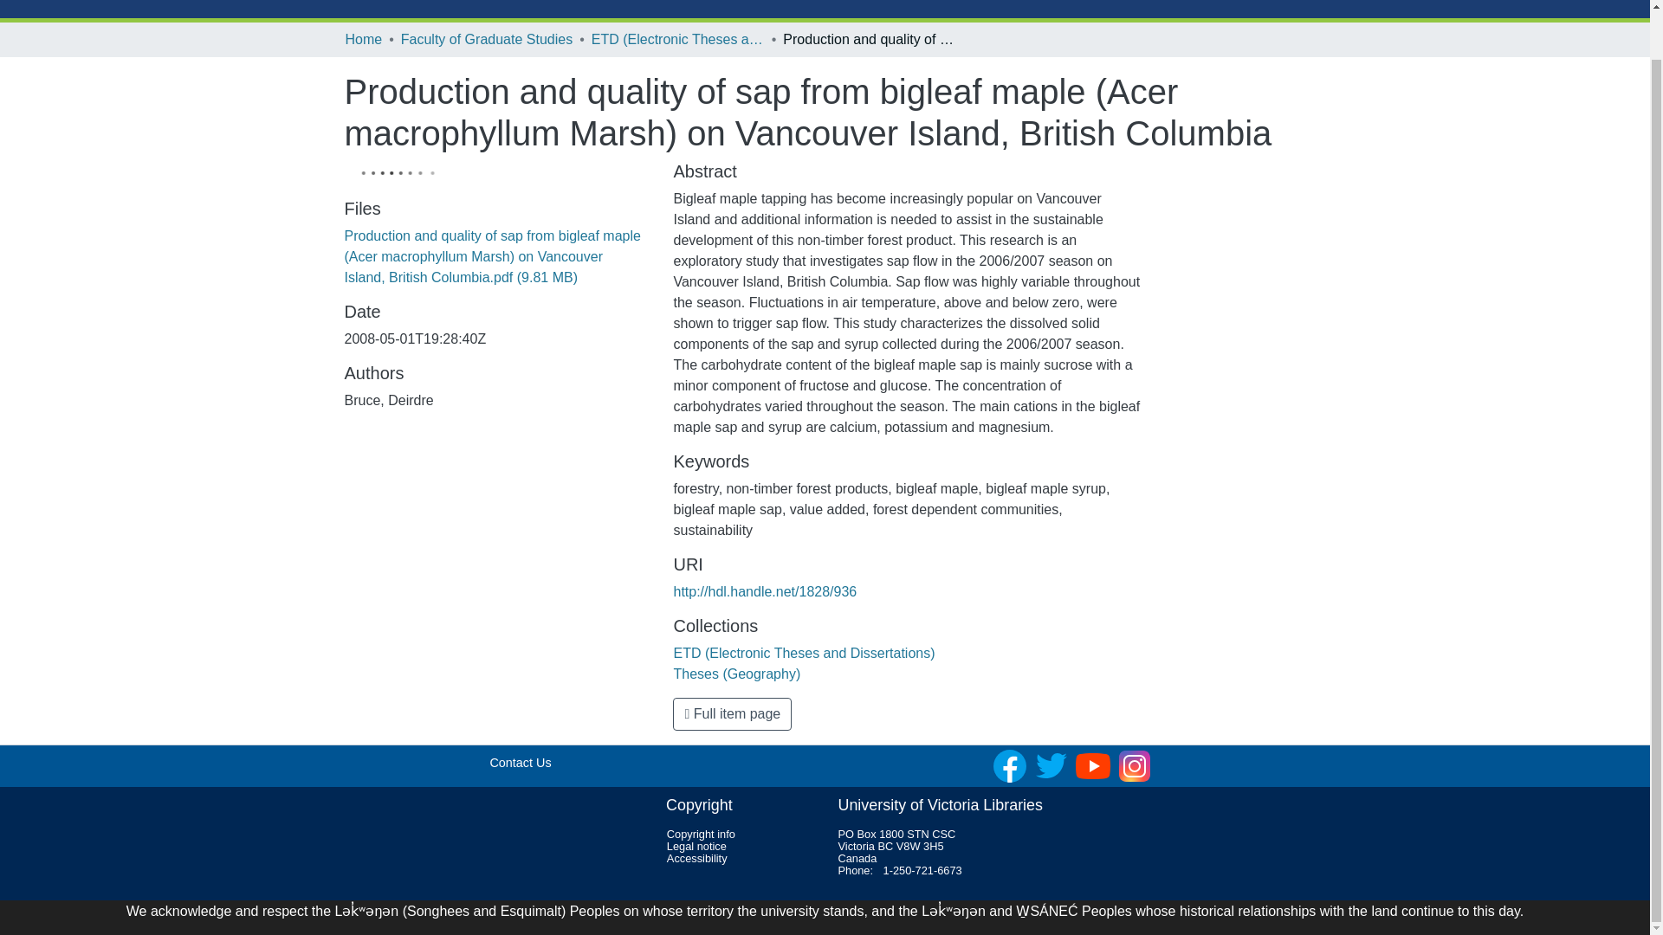 This screenshot has height=935, width=1663. Describe the element at coordinates (592, 0) in the screenshot. I see `Statistics` at that location.